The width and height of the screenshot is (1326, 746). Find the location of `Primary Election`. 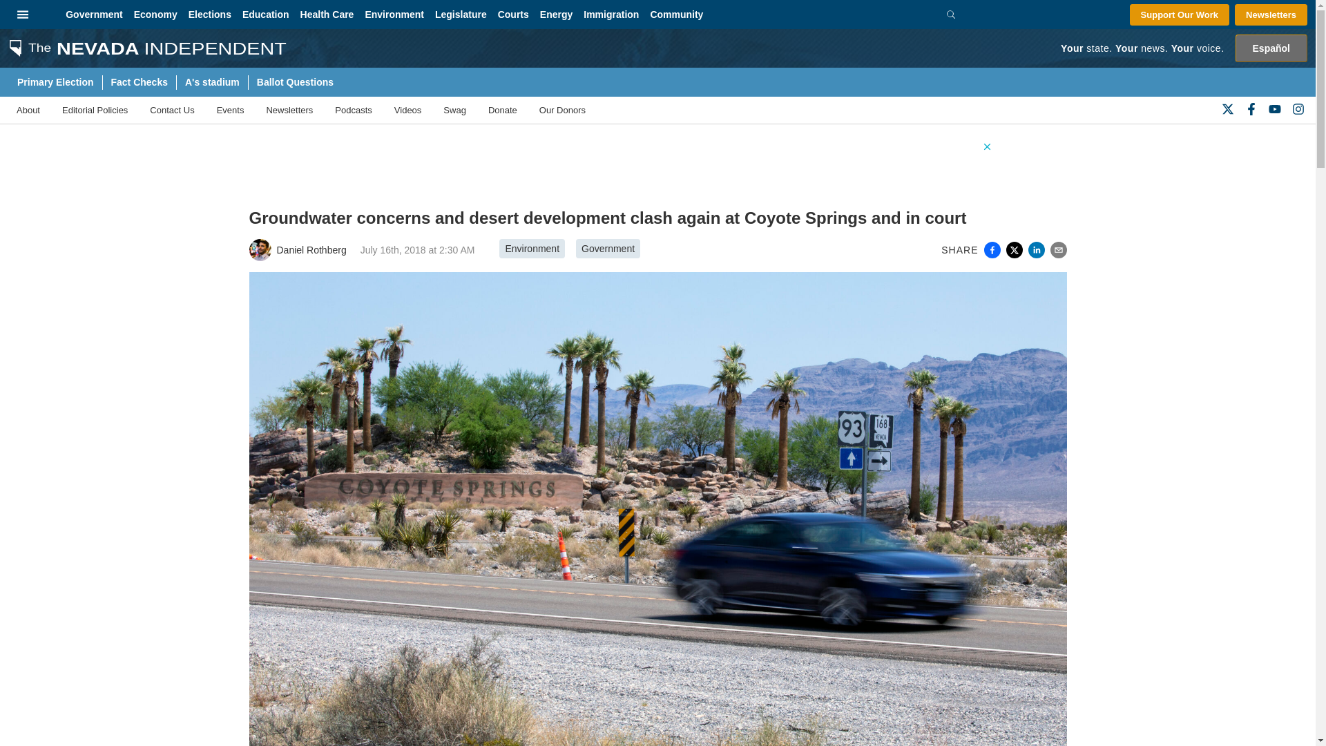

Primary Election is located at coordinates (55, 82).